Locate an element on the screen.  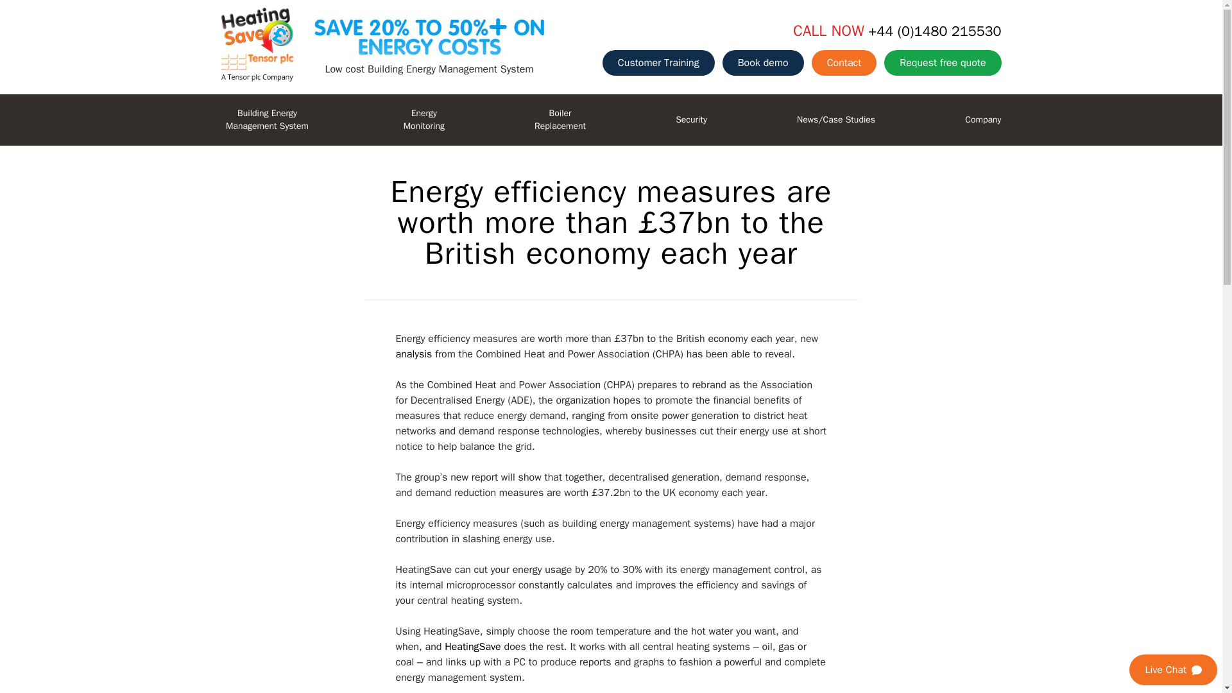
Customer Training is located at coordinates (267, 119).